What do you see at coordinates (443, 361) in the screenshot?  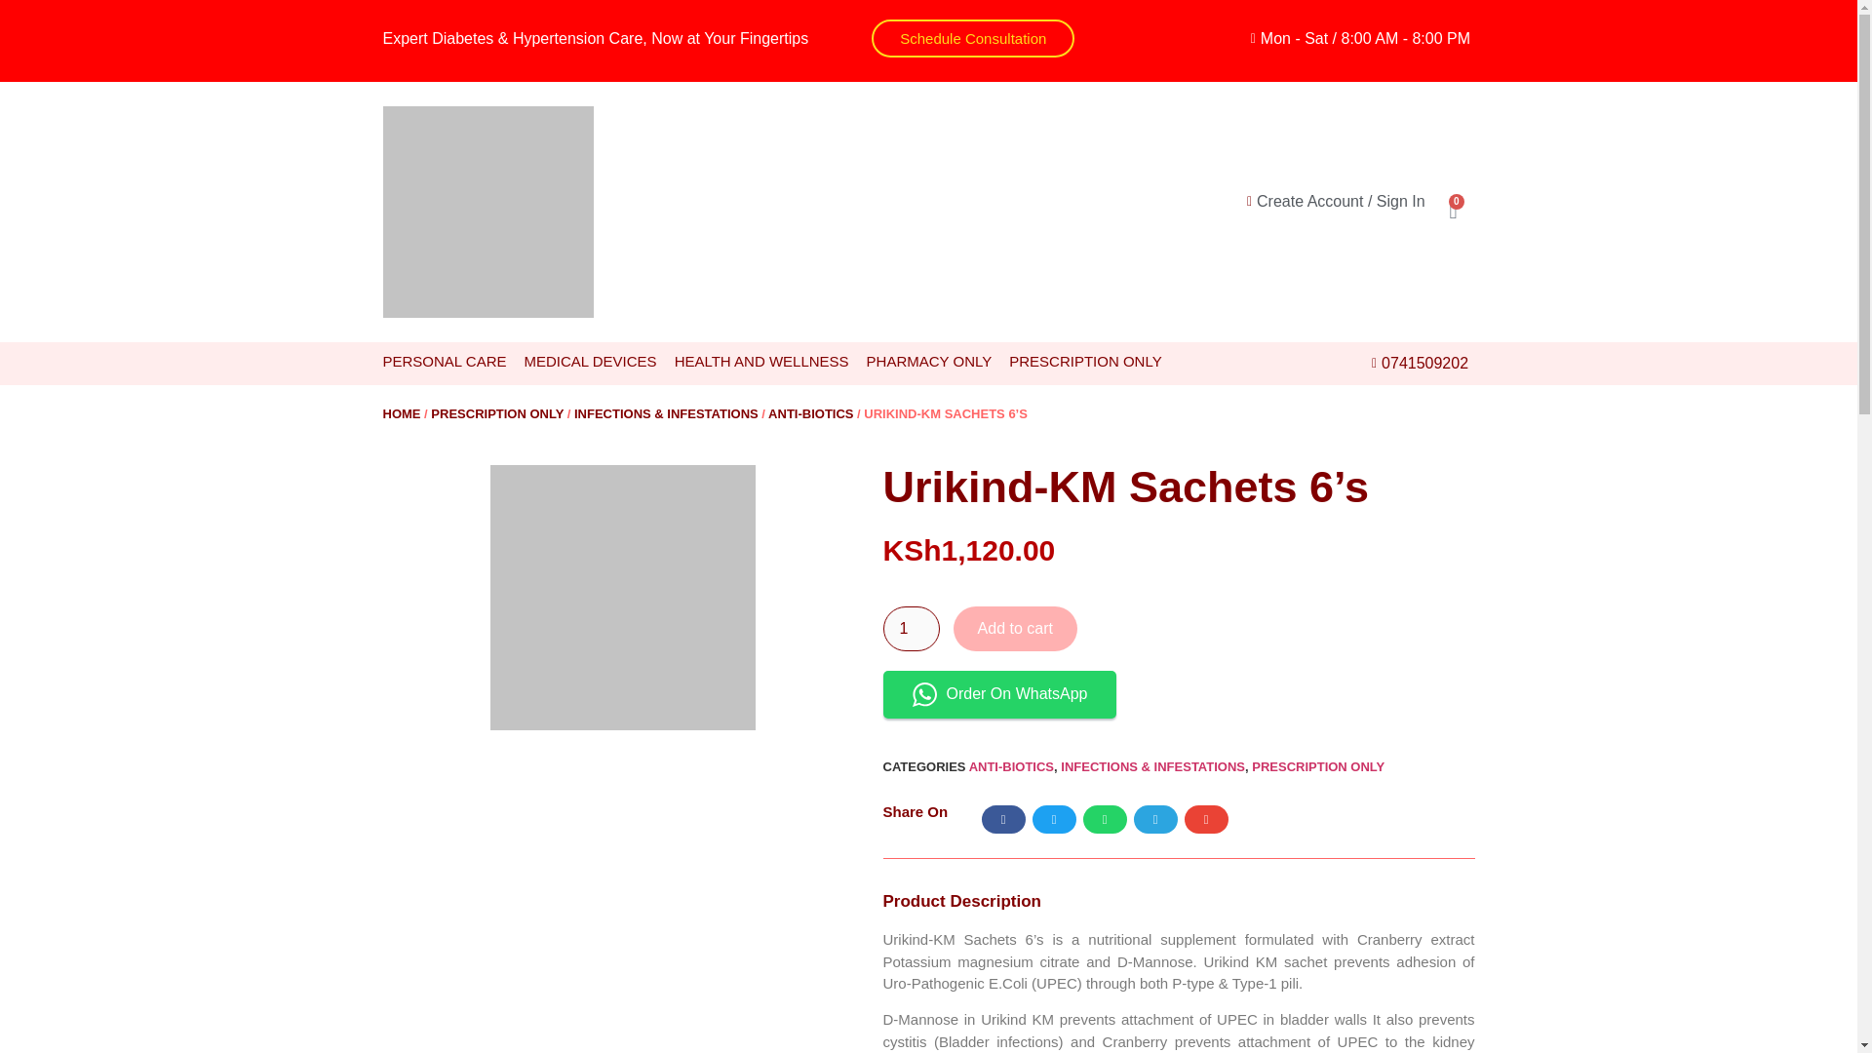 I see `PERSONAL CARE` at bounding box center [443, 361].